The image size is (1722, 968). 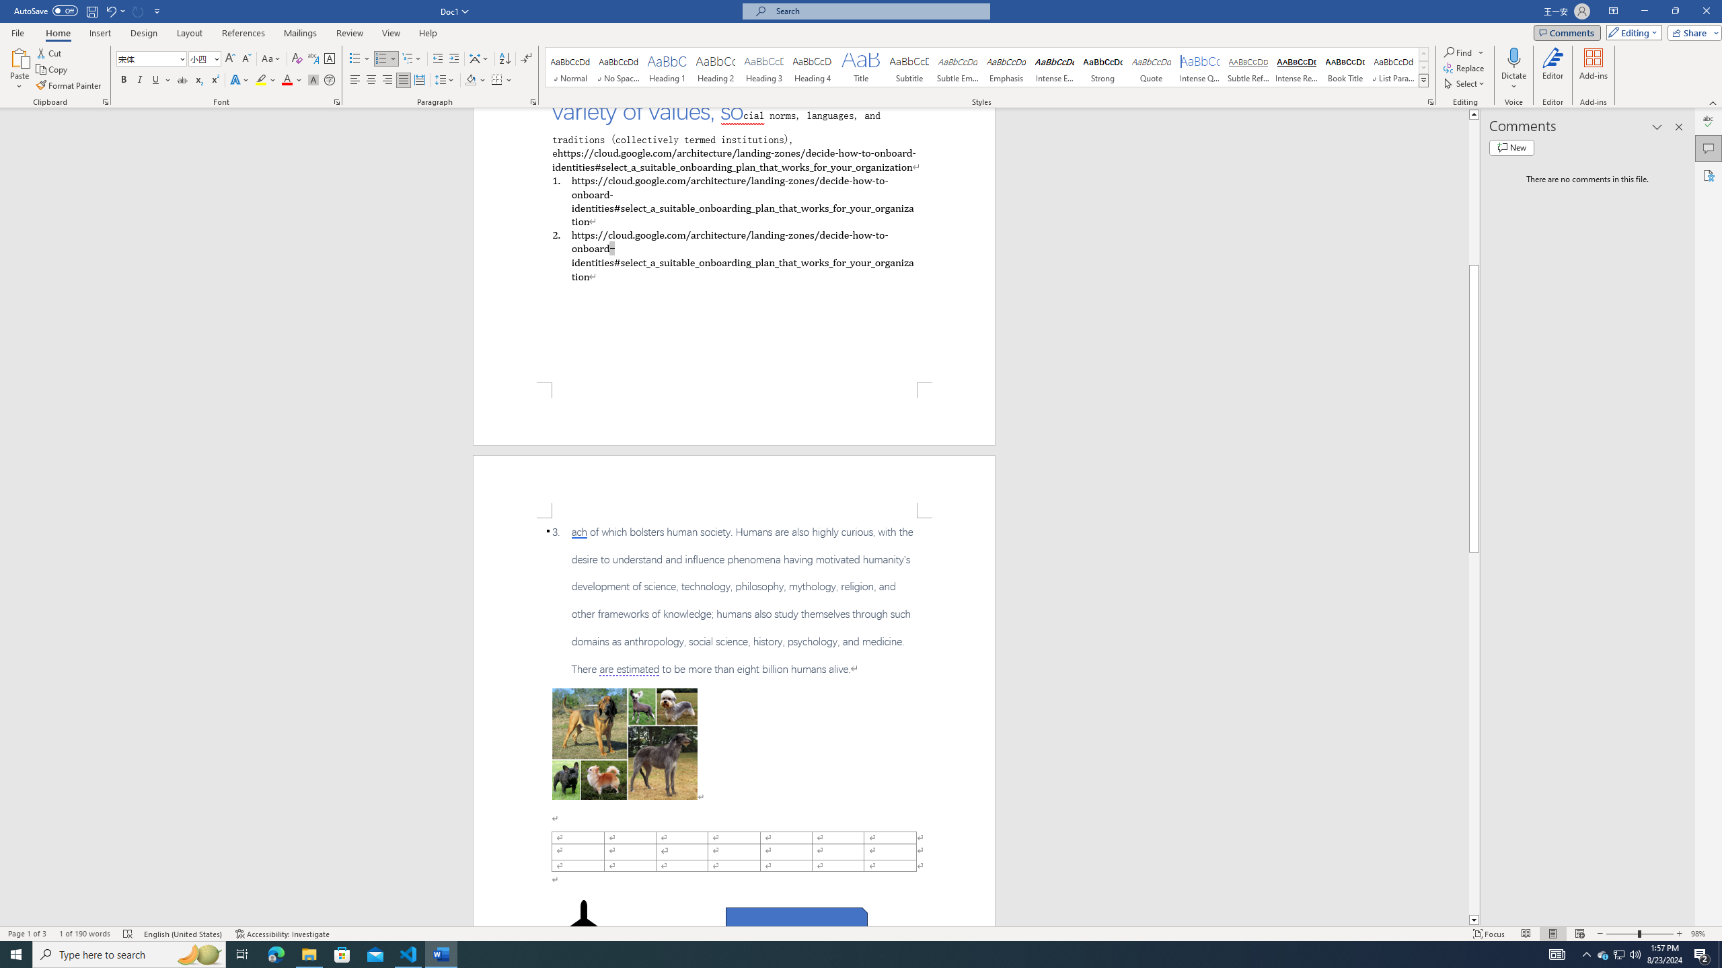 I want to click on Line and Paragraph Spacing, so click(x=445, y=81).